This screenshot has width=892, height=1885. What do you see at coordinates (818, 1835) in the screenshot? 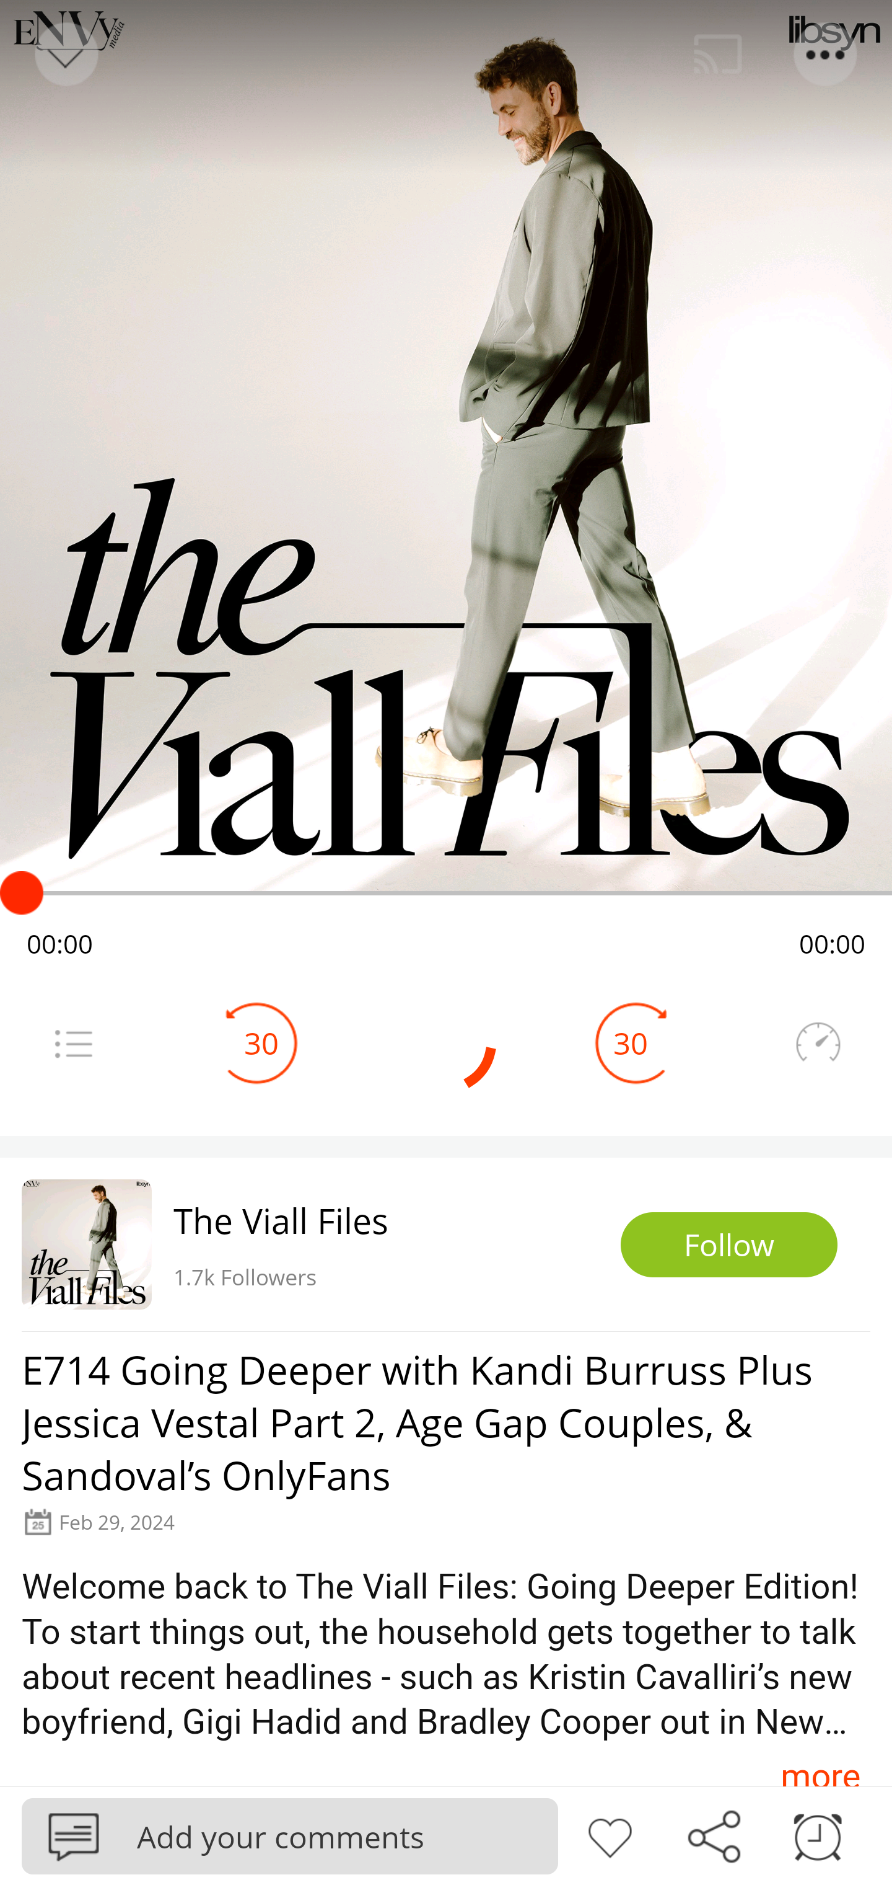
I see `Sleep timer` at bounding box center [818, 1835].